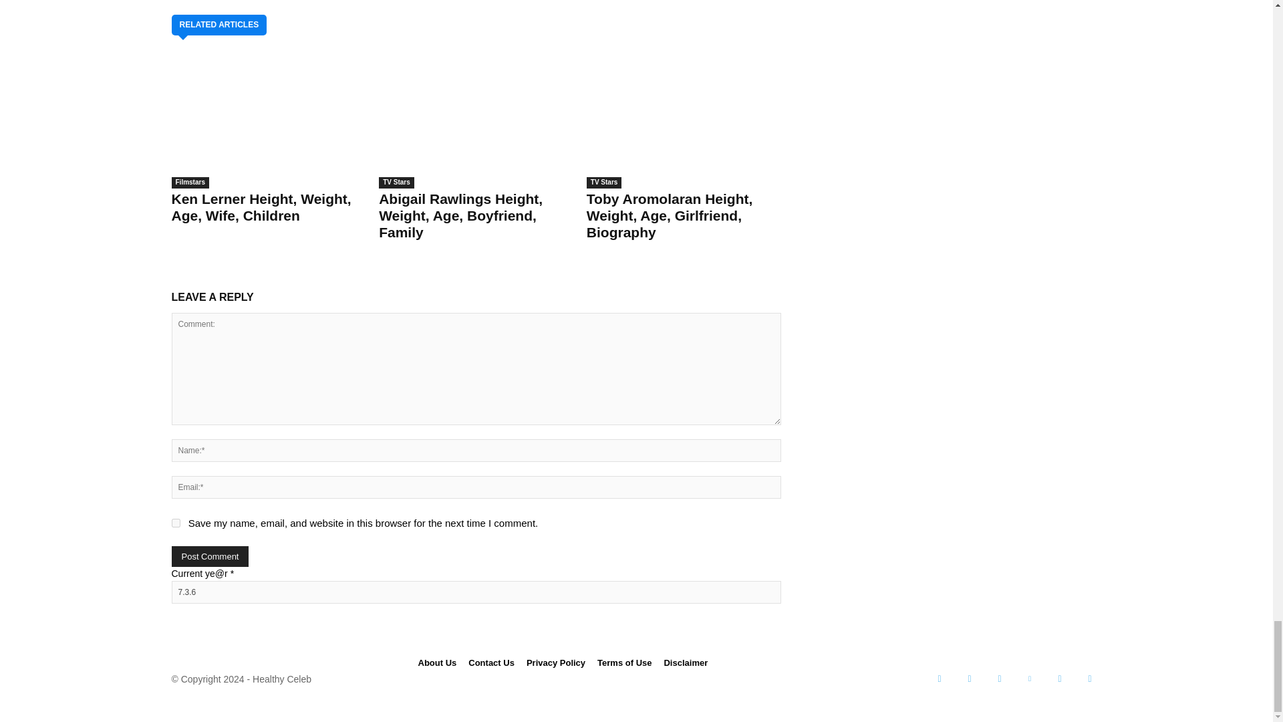  Describe the element at coordinates (175, 523) in the screenshot. I see `yes` at that location.